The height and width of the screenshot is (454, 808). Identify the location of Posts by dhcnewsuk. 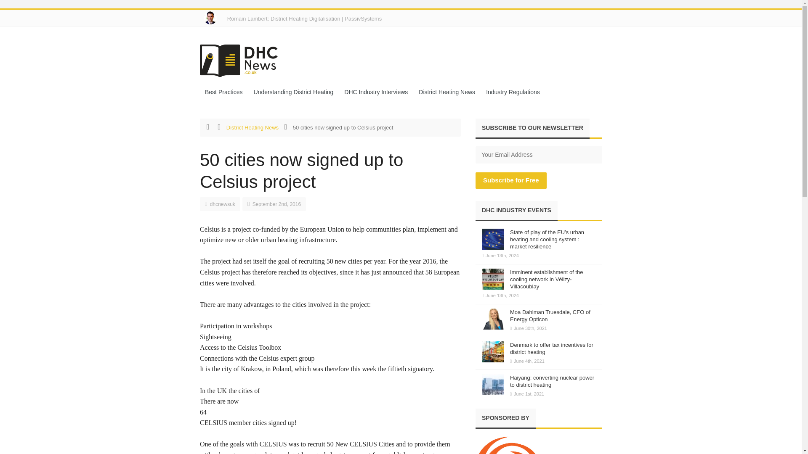
(222, 204).